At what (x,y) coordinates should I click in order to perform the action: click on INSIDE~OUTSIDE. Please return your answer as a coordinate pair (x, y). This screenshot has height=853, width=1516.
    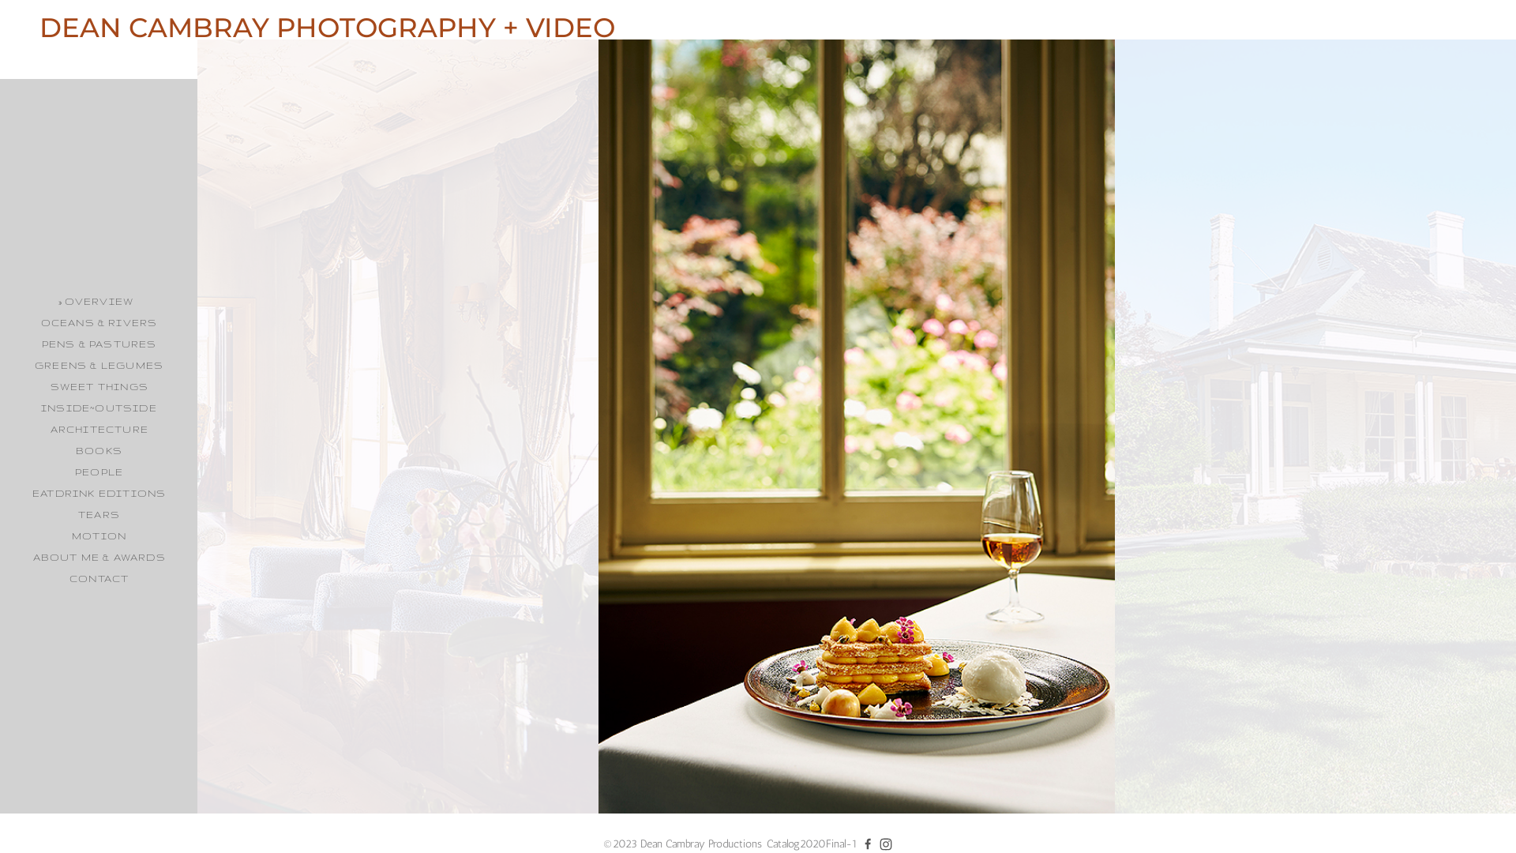
    Looking at the image, I should click on (99, 408).